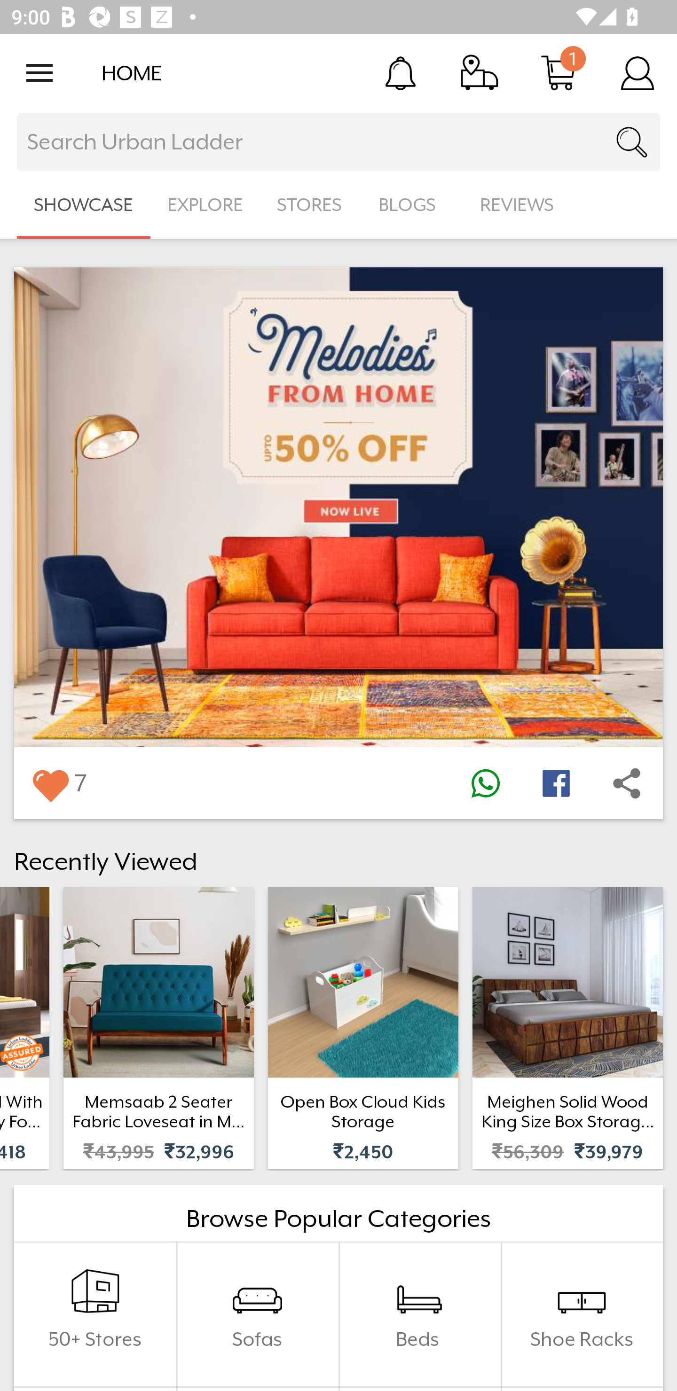 The image size is (677, 1391). Describe the element at coordinates (95, 1314) in the screenshot. I see `50+ Stores` at that location.